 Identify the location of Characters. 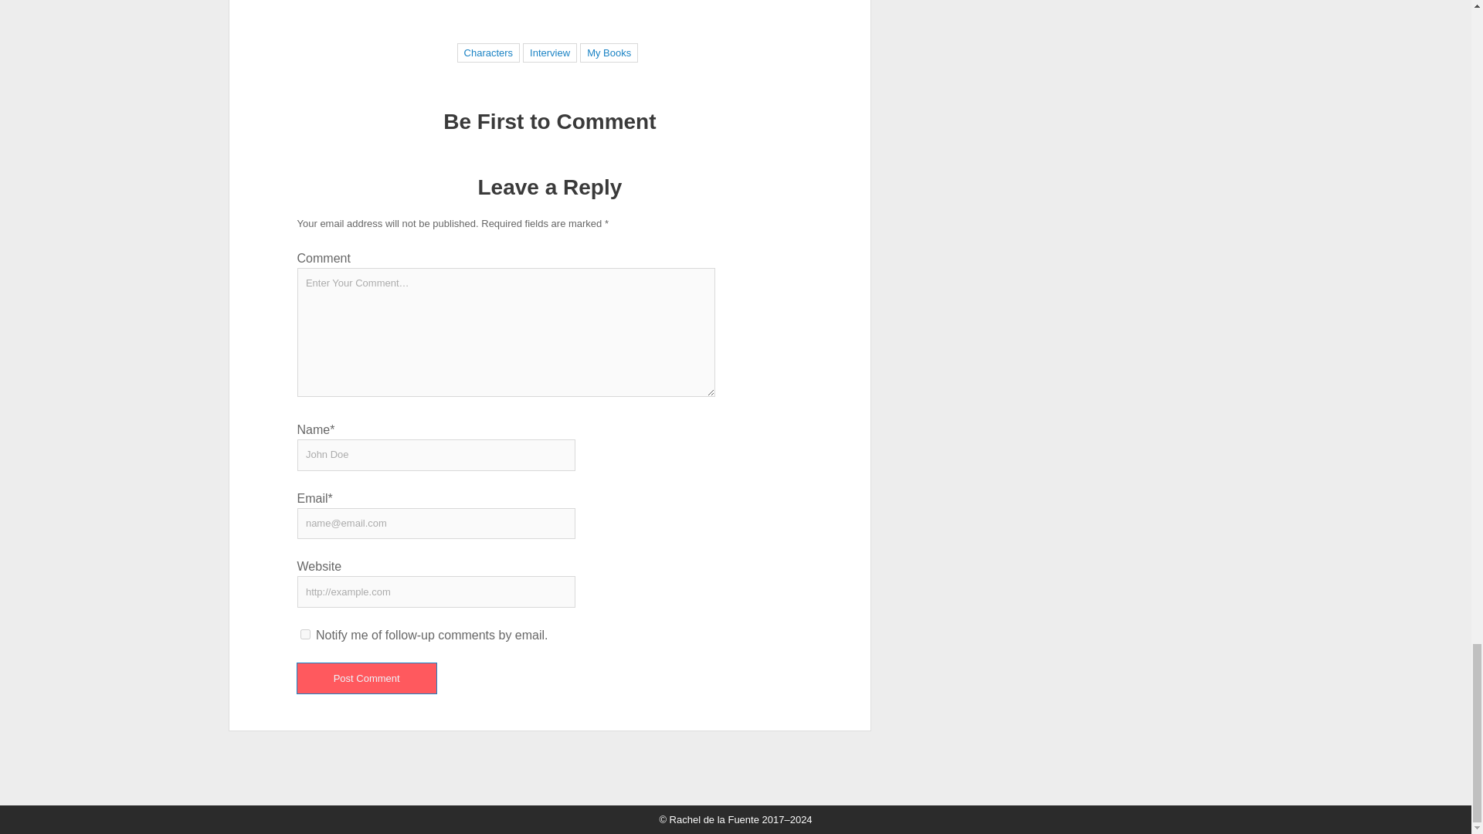
(489, 53).